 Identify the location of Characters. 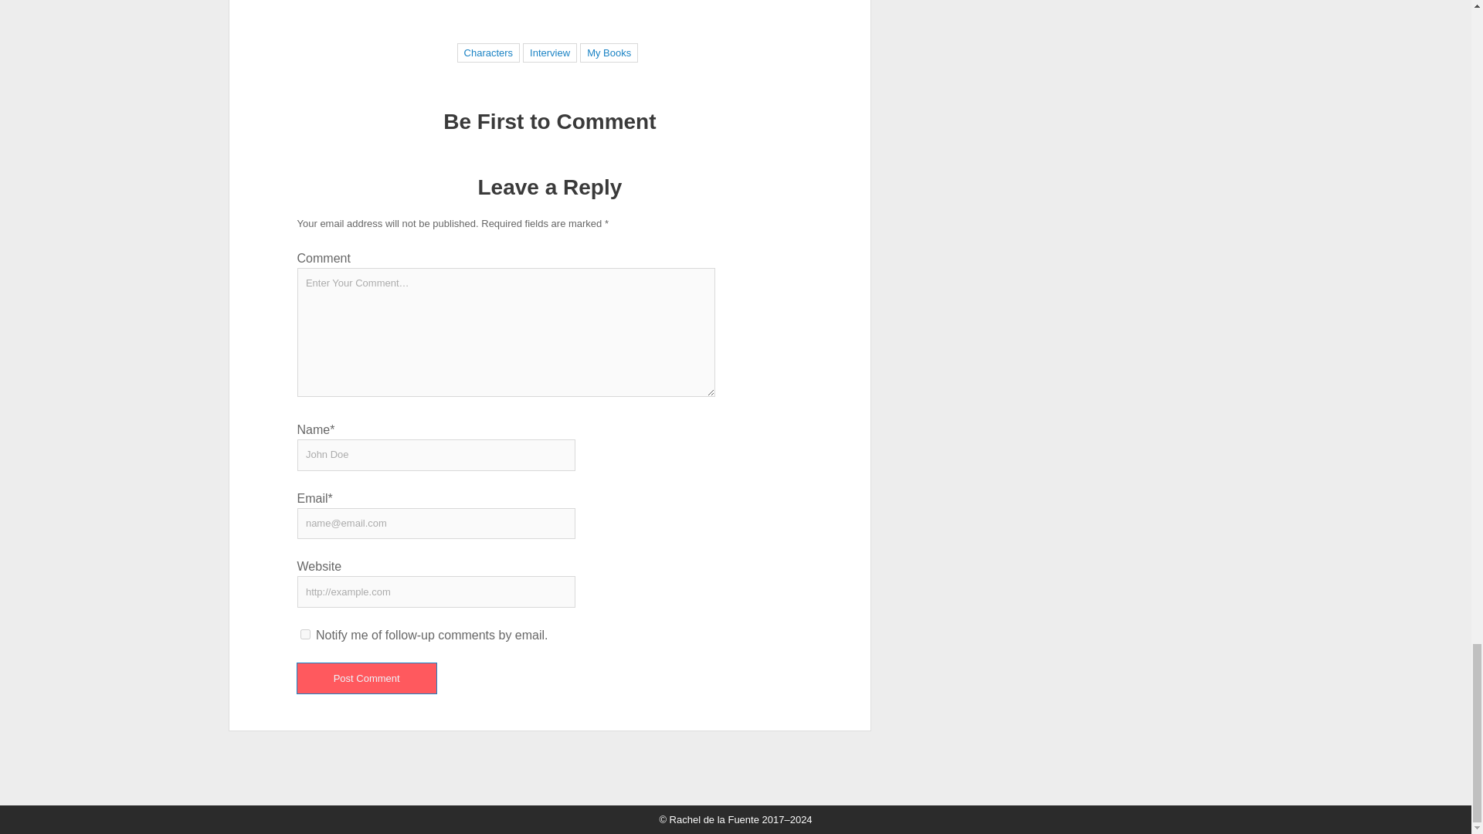
(489, 53).